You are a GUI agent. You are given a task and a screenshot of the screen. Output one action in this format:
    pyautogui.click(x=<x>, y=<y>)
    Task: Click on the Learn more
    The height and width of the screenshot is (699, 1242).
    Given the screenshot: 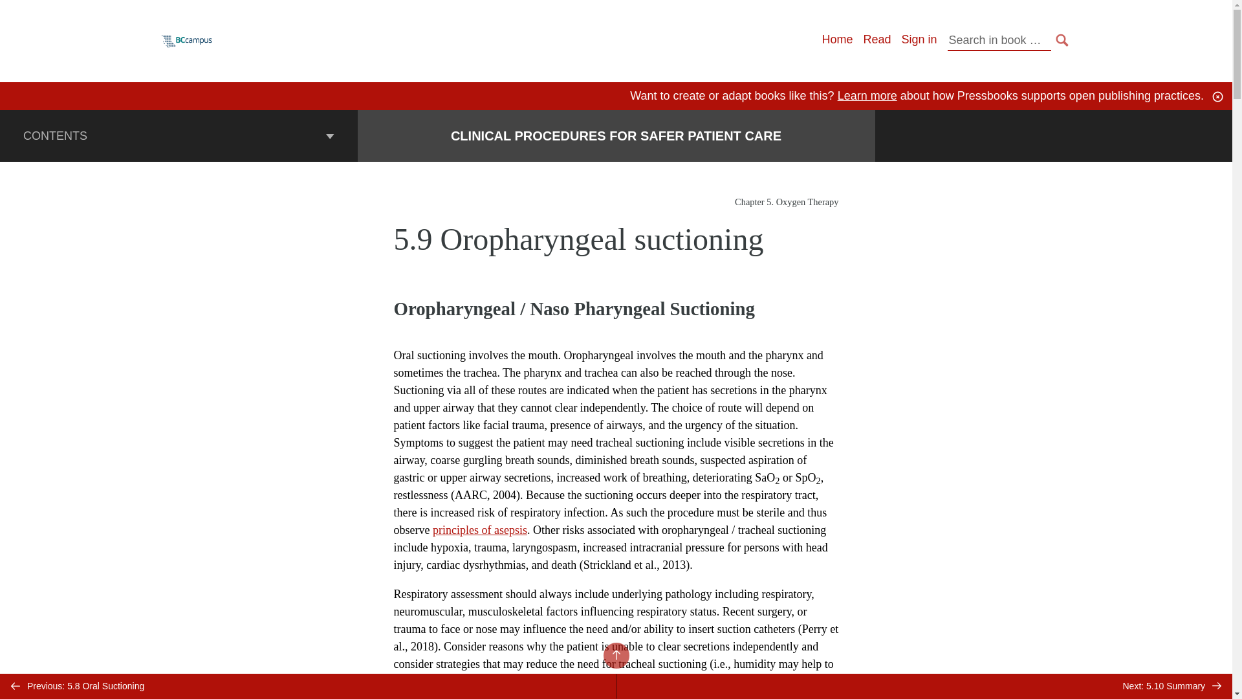 What is the action you would take?
    pyautogui.click(x=867, y=96)
    